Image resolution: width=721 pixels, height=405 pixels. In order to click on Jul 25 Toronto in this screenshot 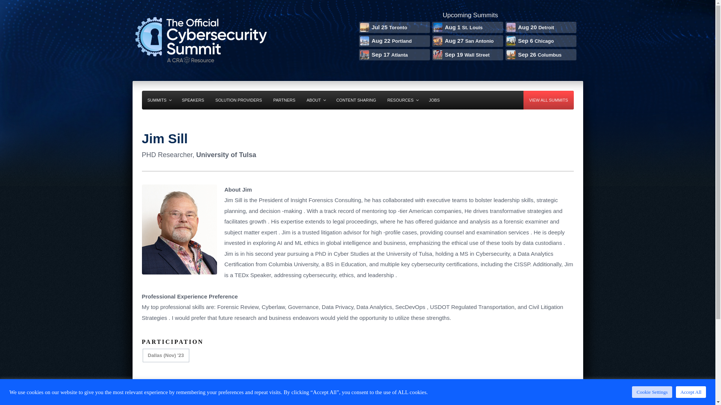, I will do `click(394, 28)`.